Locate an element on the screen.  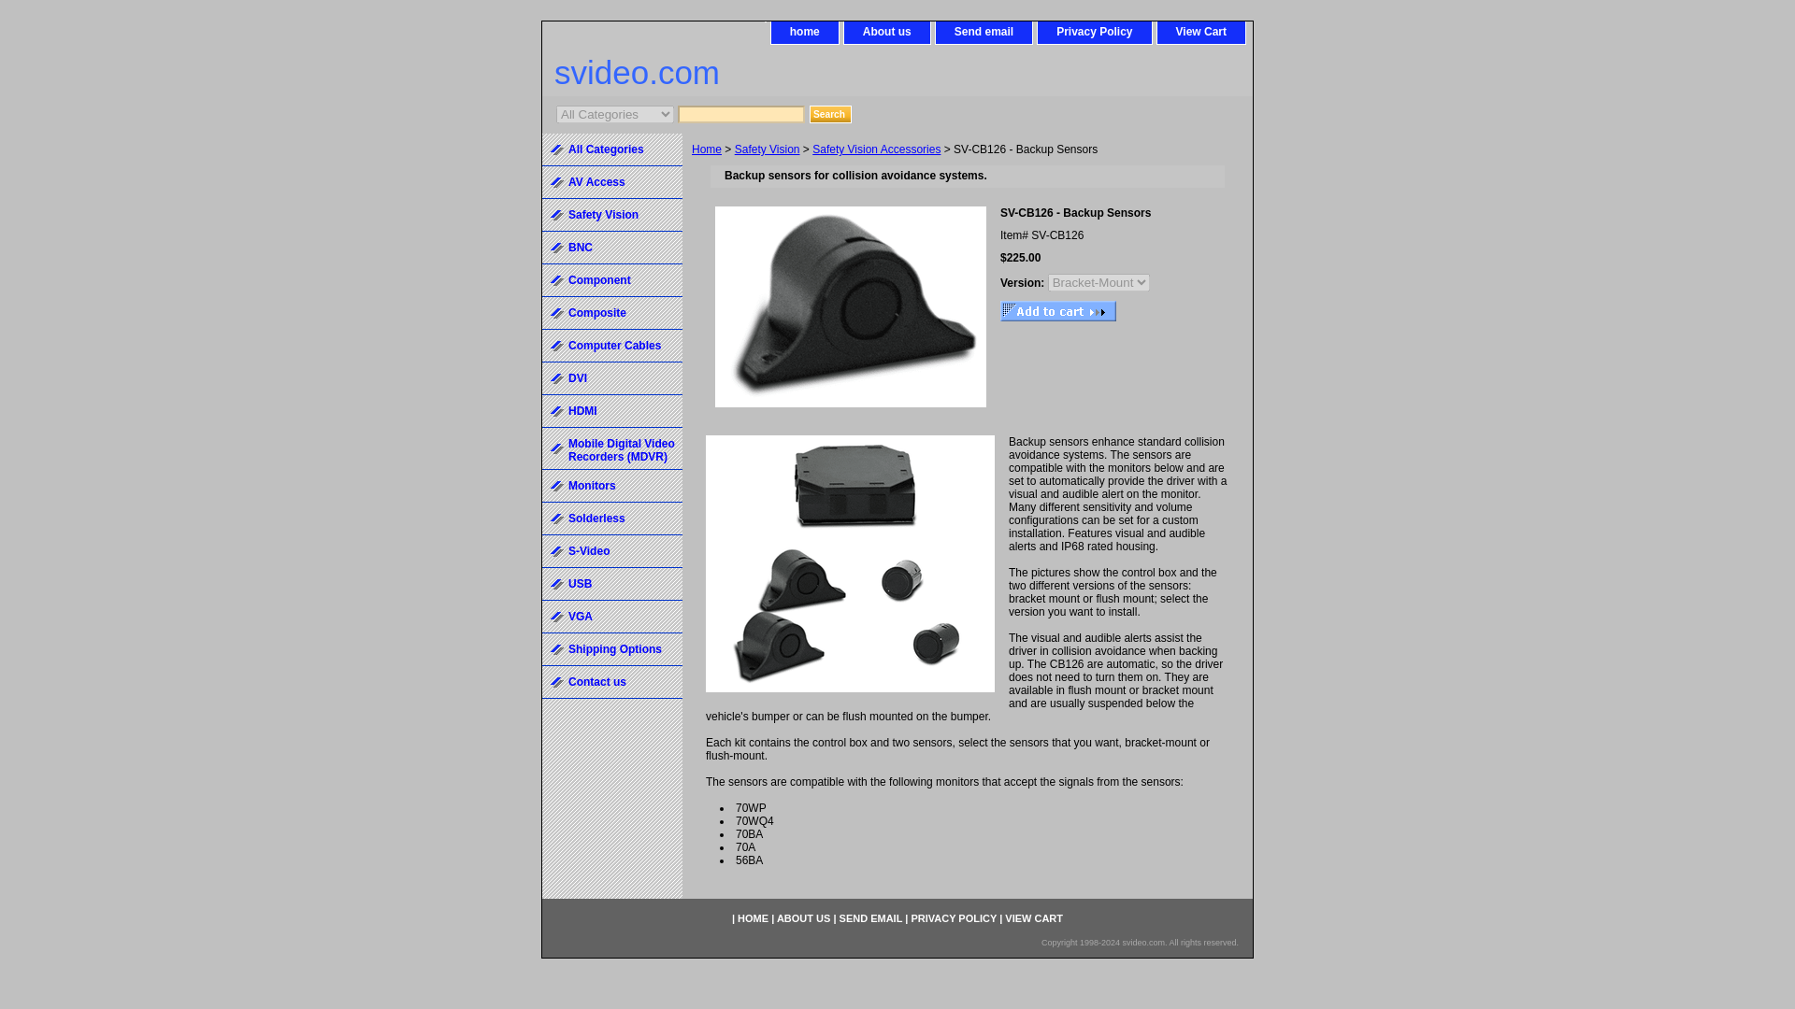
Safety Vision is located at coordinates (611, 215).